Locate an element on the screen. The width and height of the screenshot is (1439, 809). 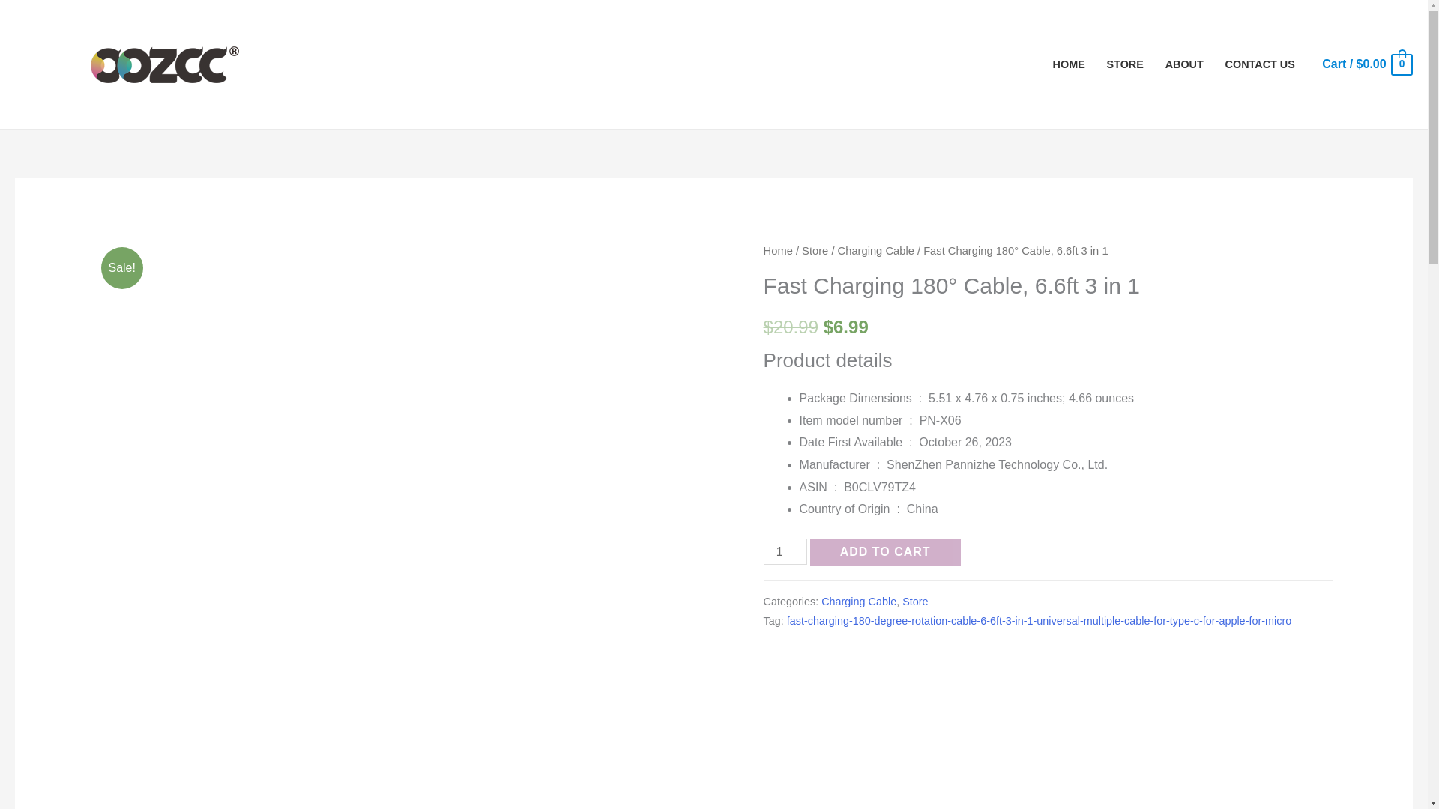
Store is located at coordinates (815, 251).